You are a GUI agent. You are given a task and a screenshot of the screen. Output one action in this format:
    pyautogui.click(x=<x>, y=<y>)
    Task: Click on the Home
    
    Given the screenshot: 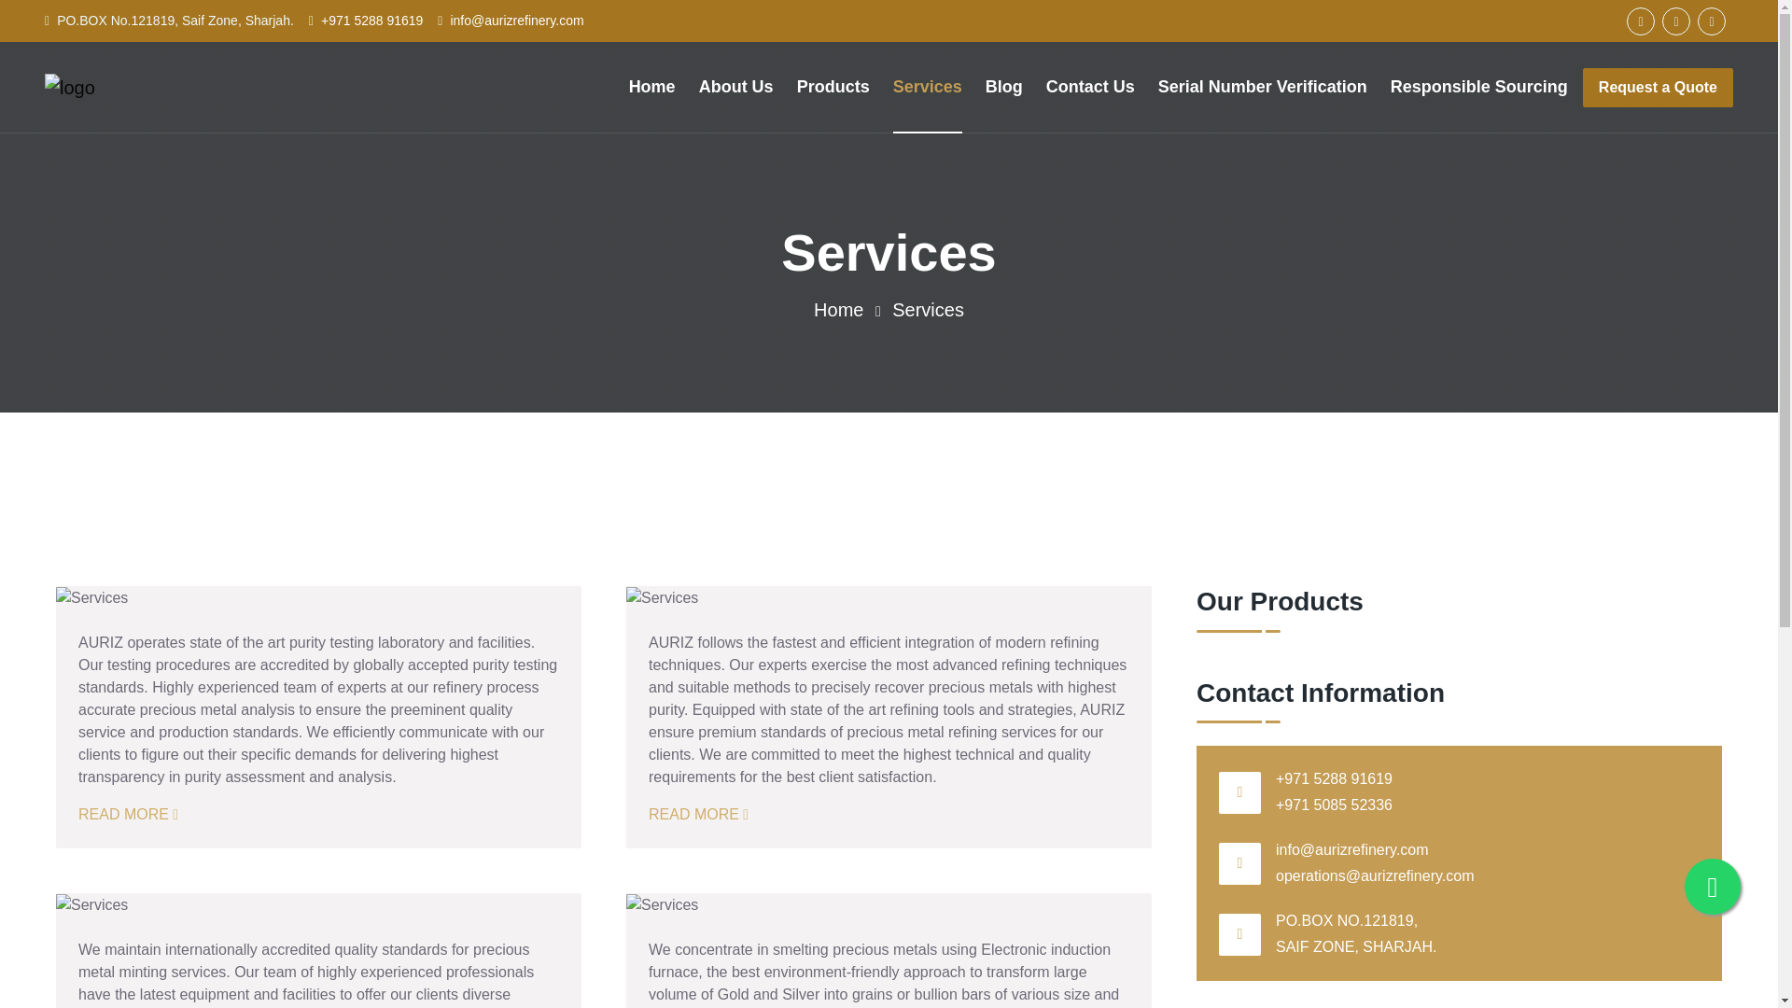 What is the action you would take?
    pyautogui.click(x=838, y=310)
    